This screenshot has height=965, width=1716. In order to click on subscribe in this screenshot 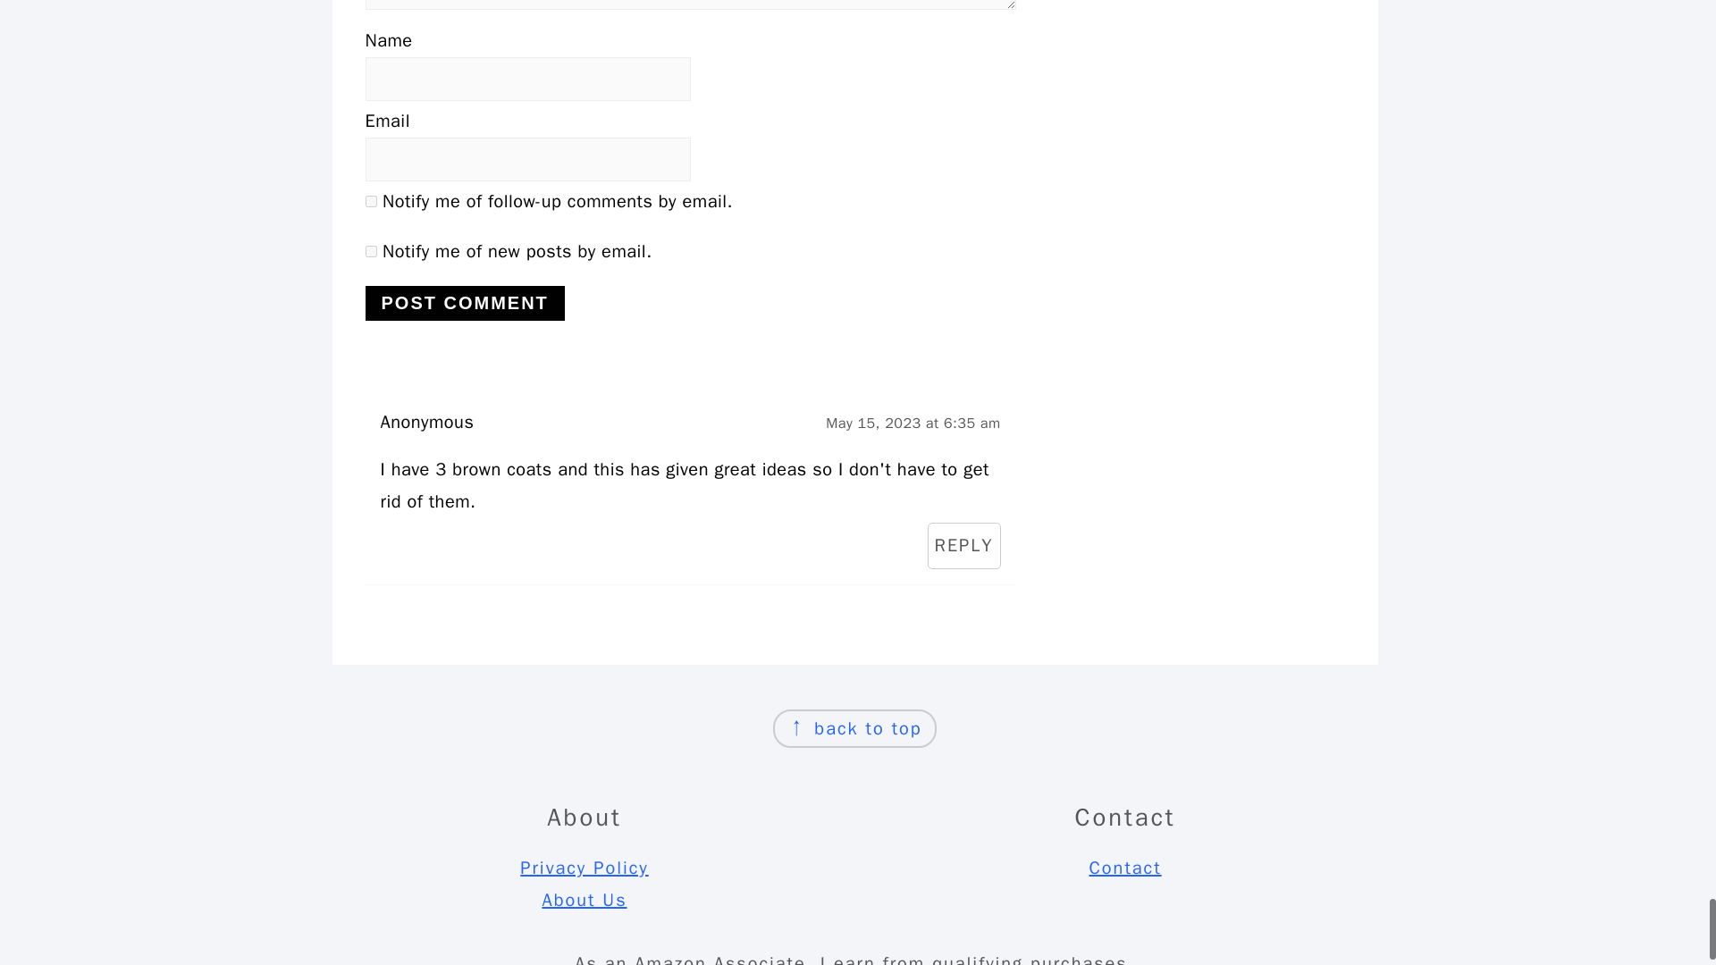, I will do `click(370, 200)`.